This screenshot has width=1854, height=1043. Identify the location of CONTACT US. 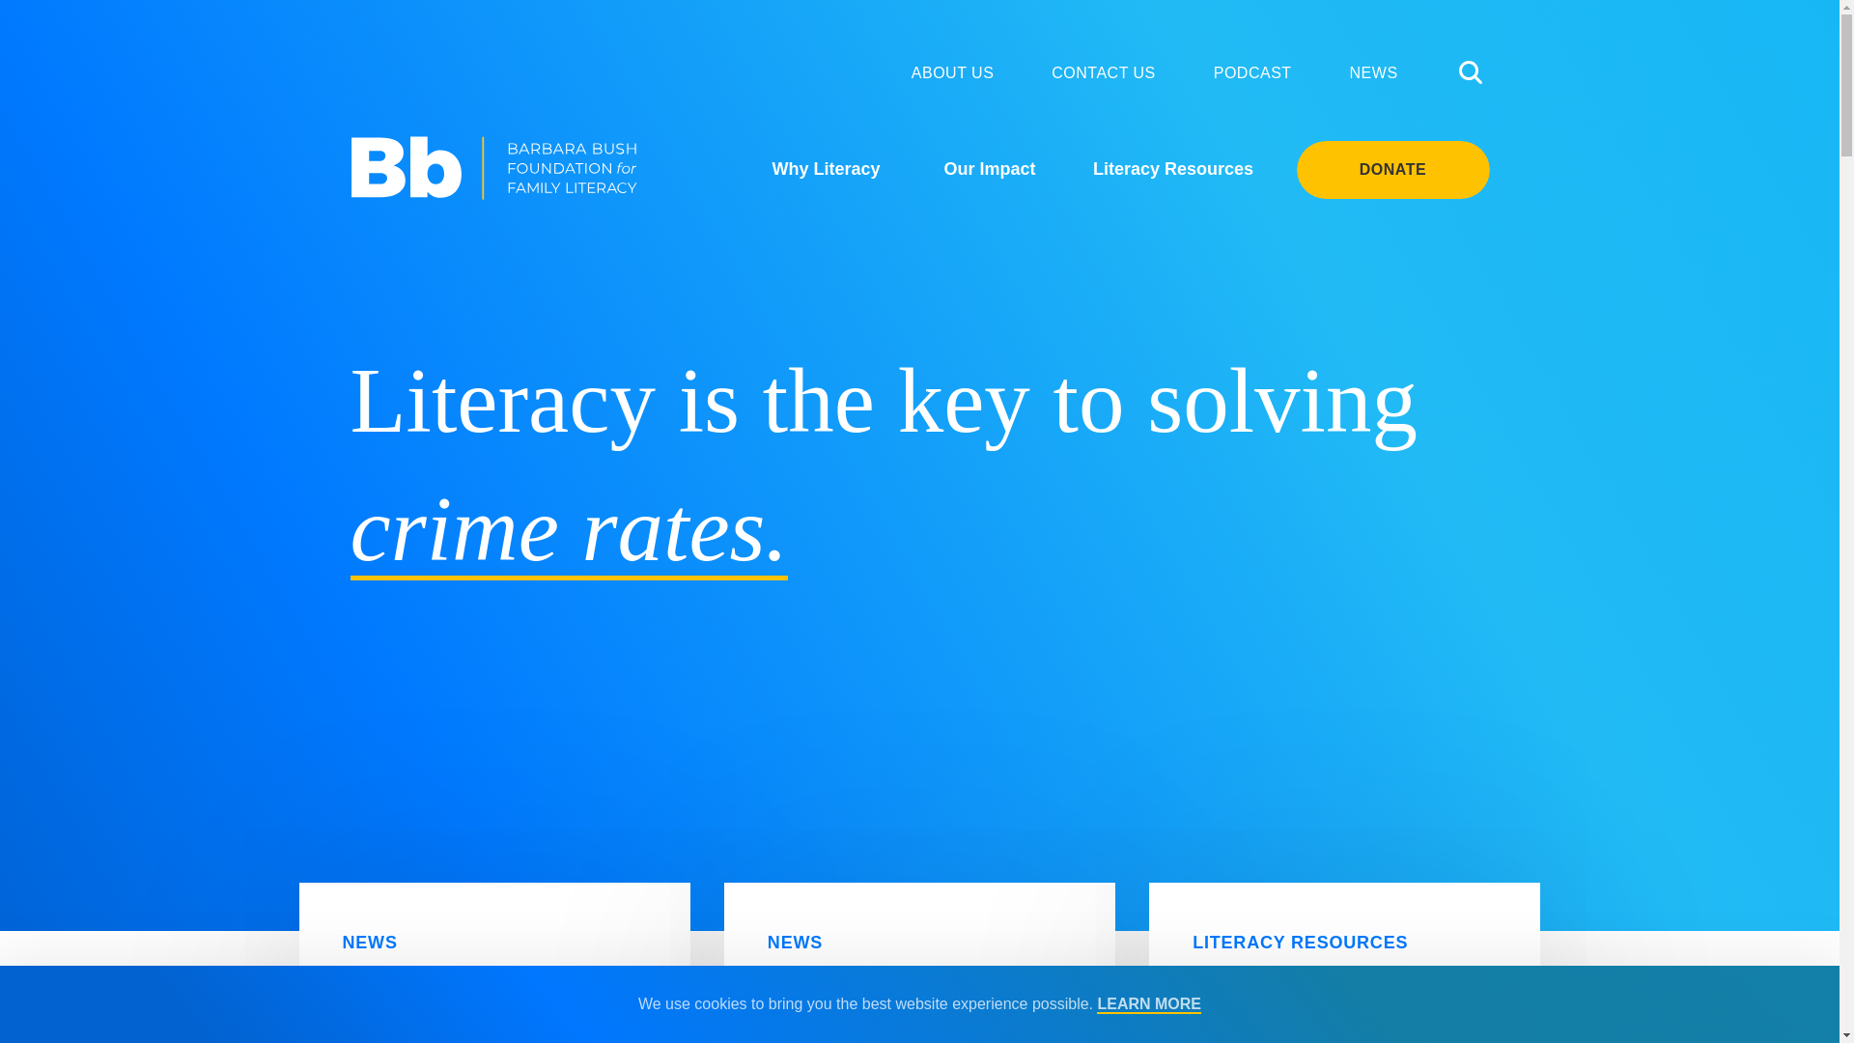
(1103, 72).